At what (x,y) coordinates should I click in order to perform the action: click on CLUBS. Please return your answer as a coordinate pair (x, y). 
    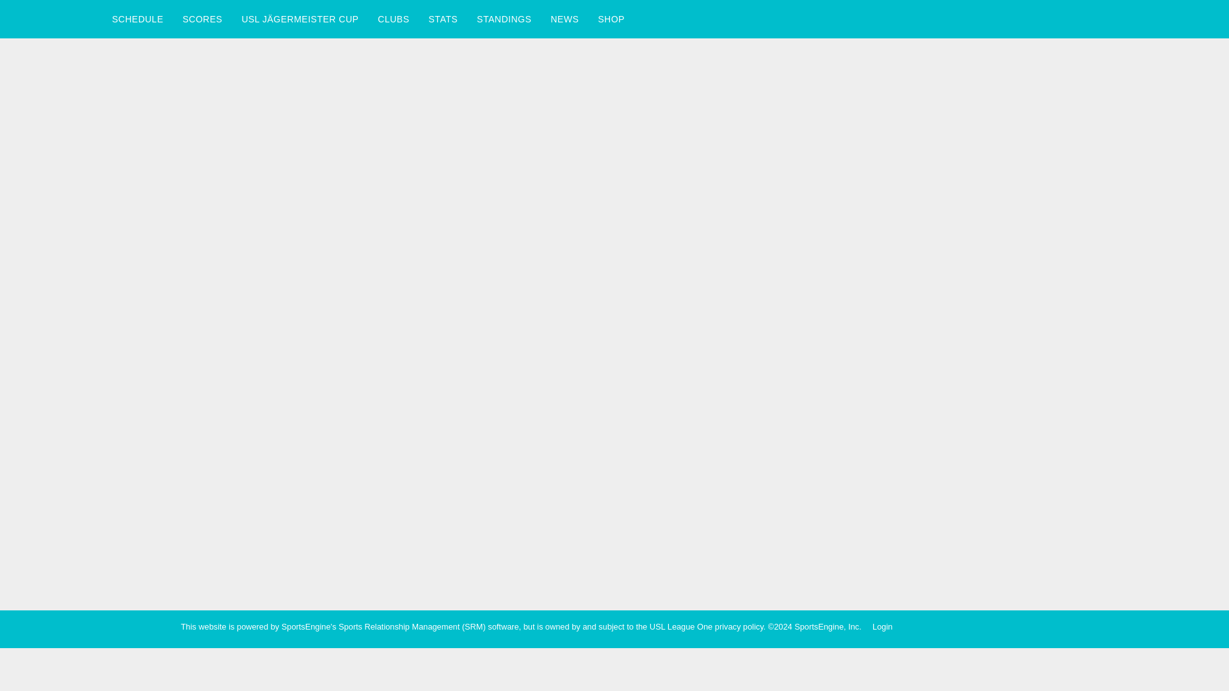
    Looking at the image, I should click on (393, 19).